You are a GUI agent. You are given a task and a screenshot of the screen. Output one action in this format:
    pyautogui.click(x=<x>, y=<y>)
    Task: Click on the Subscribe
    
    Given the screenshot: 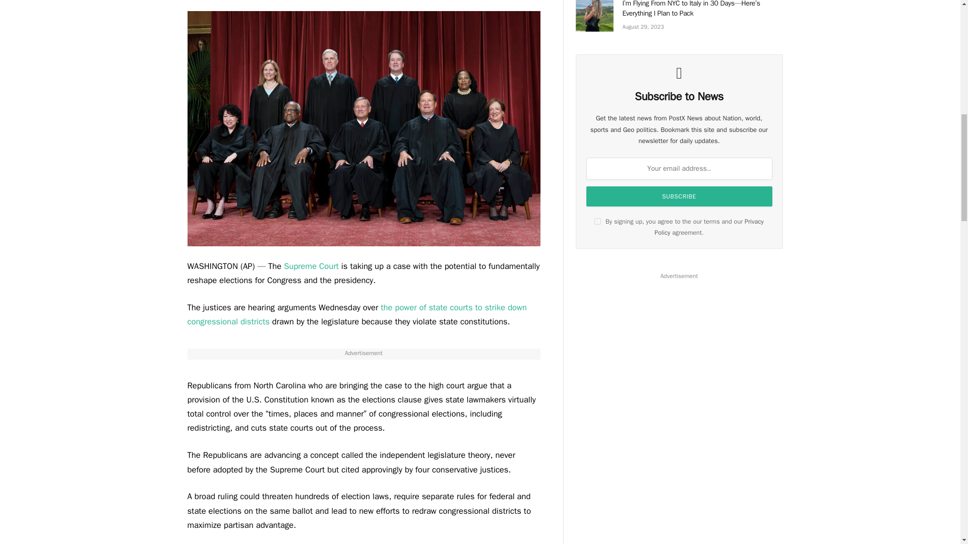 What is the action you would take?
    pyautogui.click(x=680, y=196)
    